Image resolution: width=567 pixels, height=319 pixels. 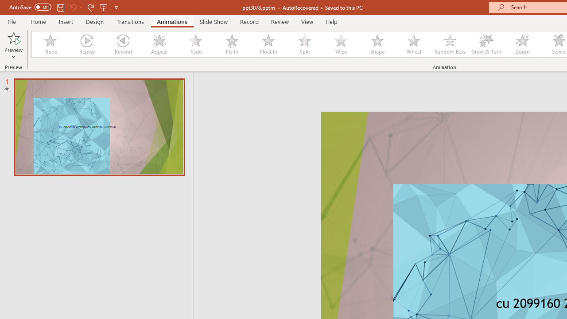 I want to click on Shape, so click(x=377, y=44).